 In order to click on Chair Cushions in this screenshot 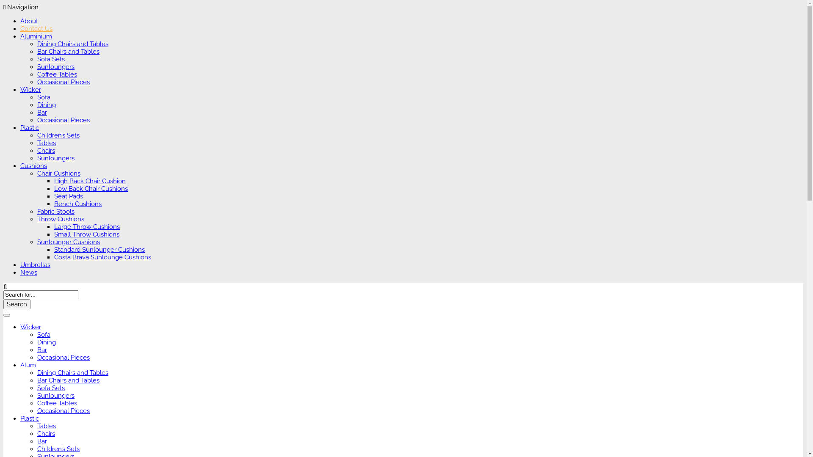, I will do `click(59, 173)`.